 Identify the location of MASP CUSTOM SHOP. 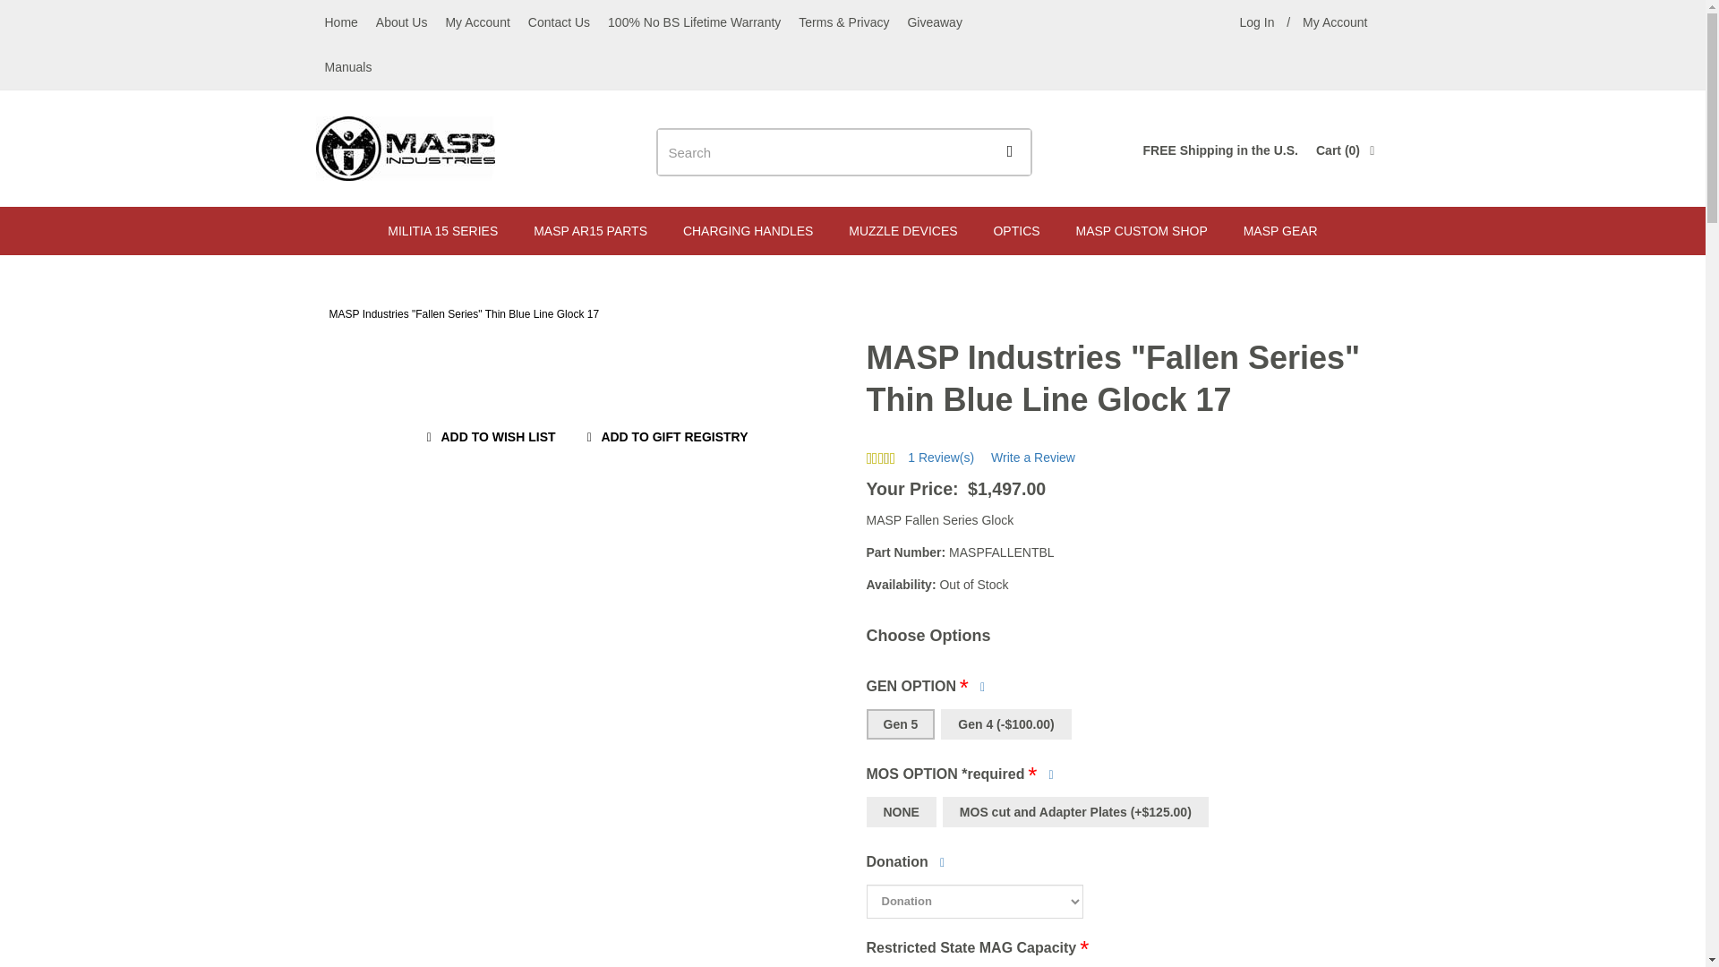
(1142, 231).